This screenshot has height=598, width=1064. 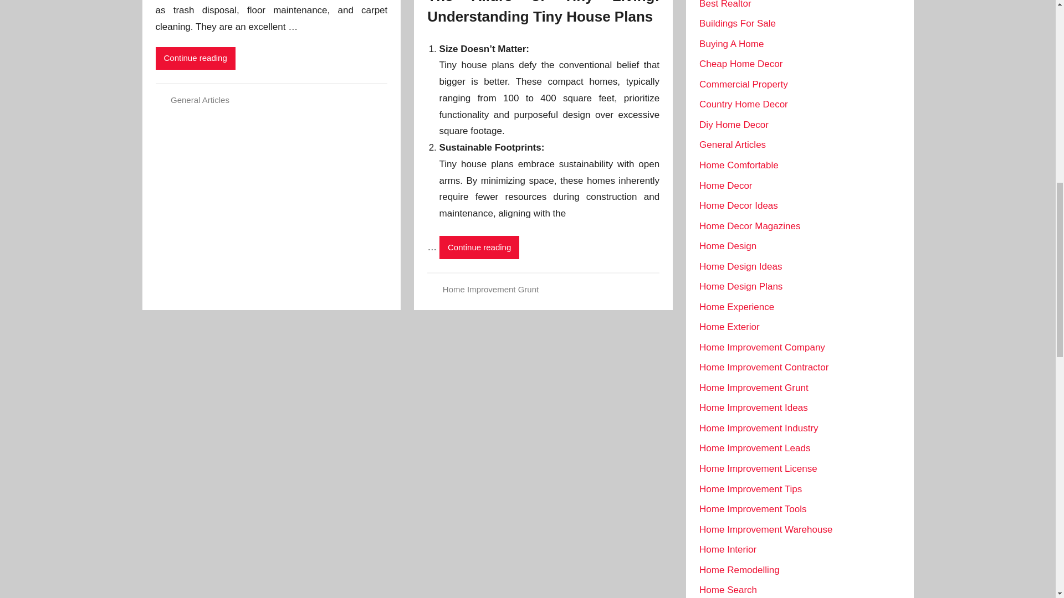 What do you see at coordinates (195, 59) in the screenshot?
I see `Continue reading` at bounding box center [195, 59].